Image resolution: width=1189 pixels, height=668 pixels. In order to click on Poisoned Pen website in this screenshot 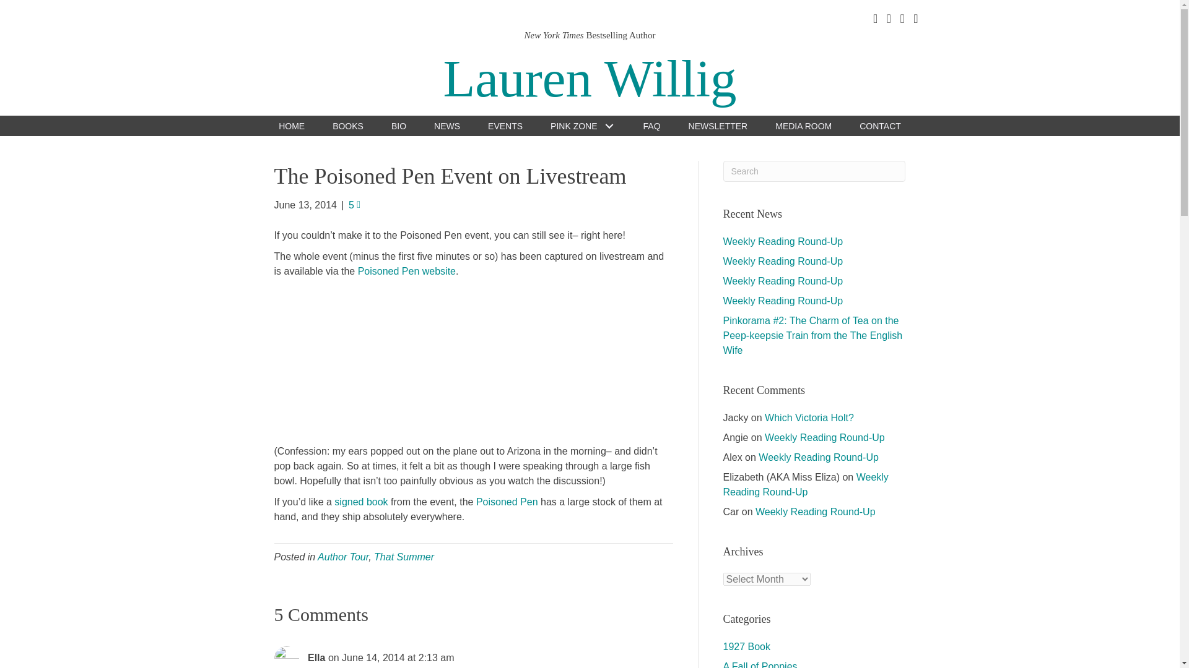, I will do `click(406, 271)`.